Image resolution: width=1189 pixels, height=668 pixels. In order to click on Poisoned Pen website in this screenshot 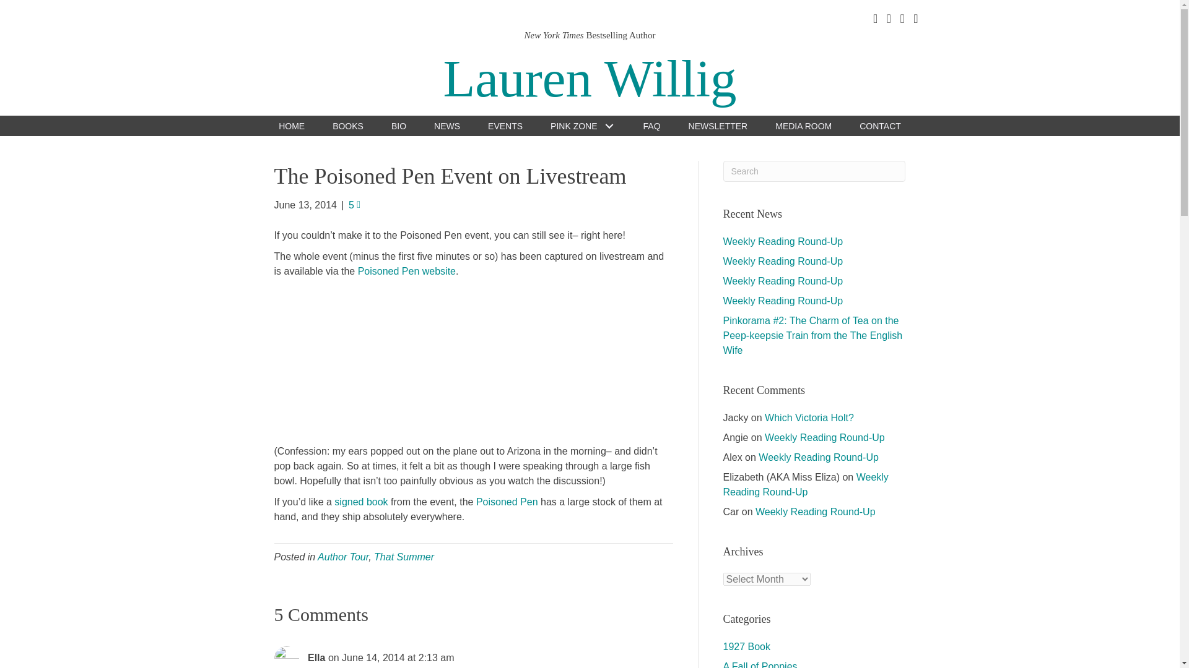, I will do `click(406, 271)`.